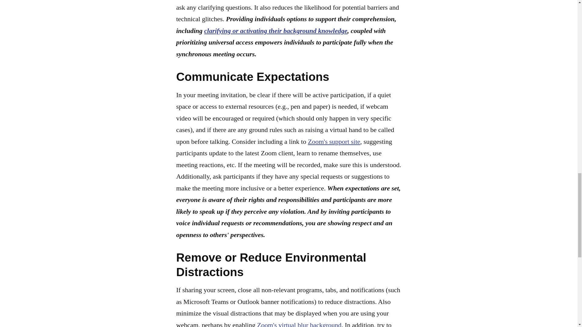 The image size is (582, 327). Describe the element at coordinates (276, 31) in the screenshot. I see `clarifying or activating their background knowledge` at that location.